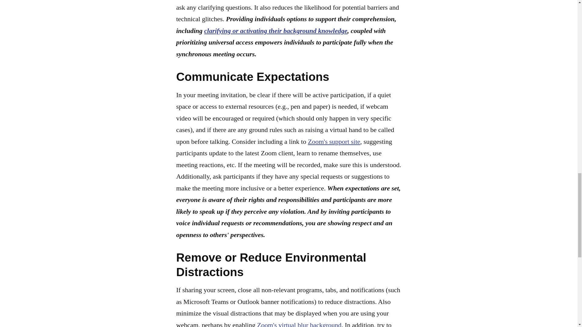 The image size is (582, 327). Describe the element at coordinates (276, 31) in the screenshot. I see `clarifying or activating their background knowledge` at that location.